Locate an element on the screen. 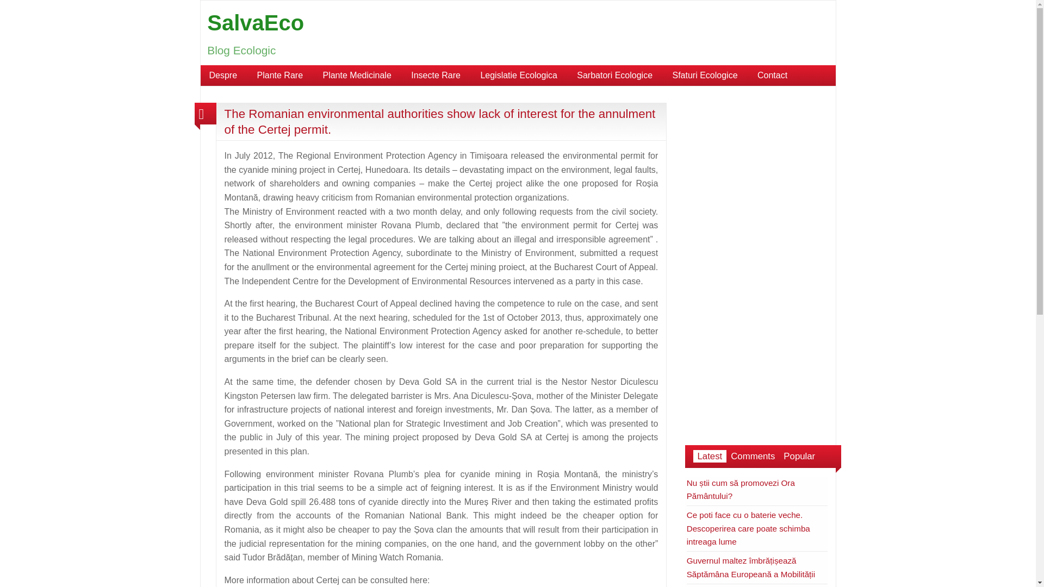  Latest is located at coordinates (710, 457).